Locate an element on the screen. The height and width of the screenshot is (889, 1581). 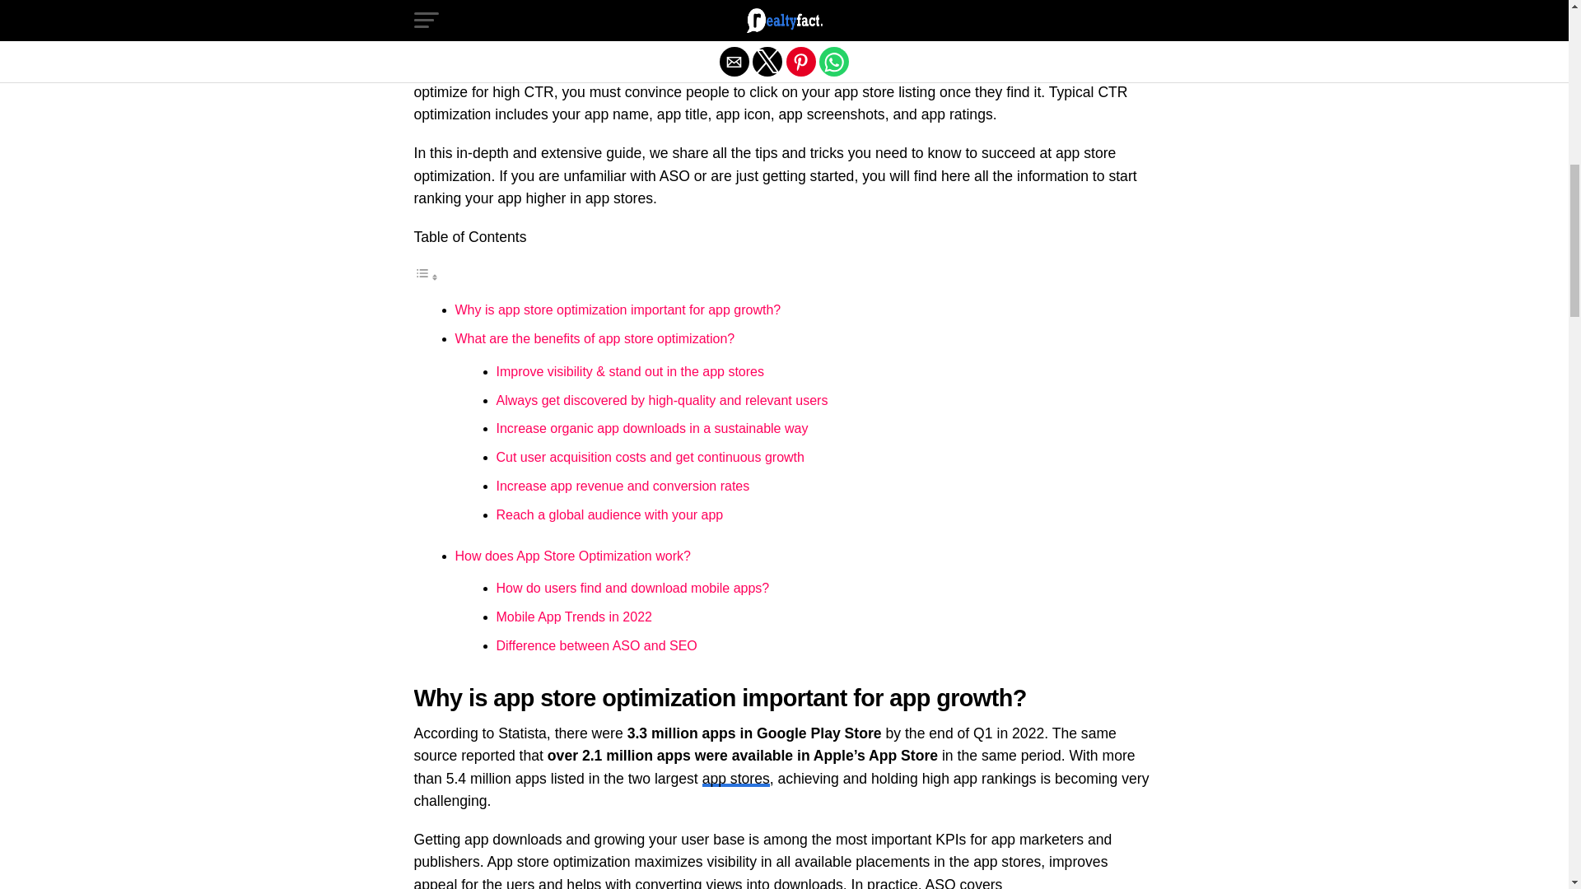
Mobile App Trends in 2022 is located at coordinates (573, 617).